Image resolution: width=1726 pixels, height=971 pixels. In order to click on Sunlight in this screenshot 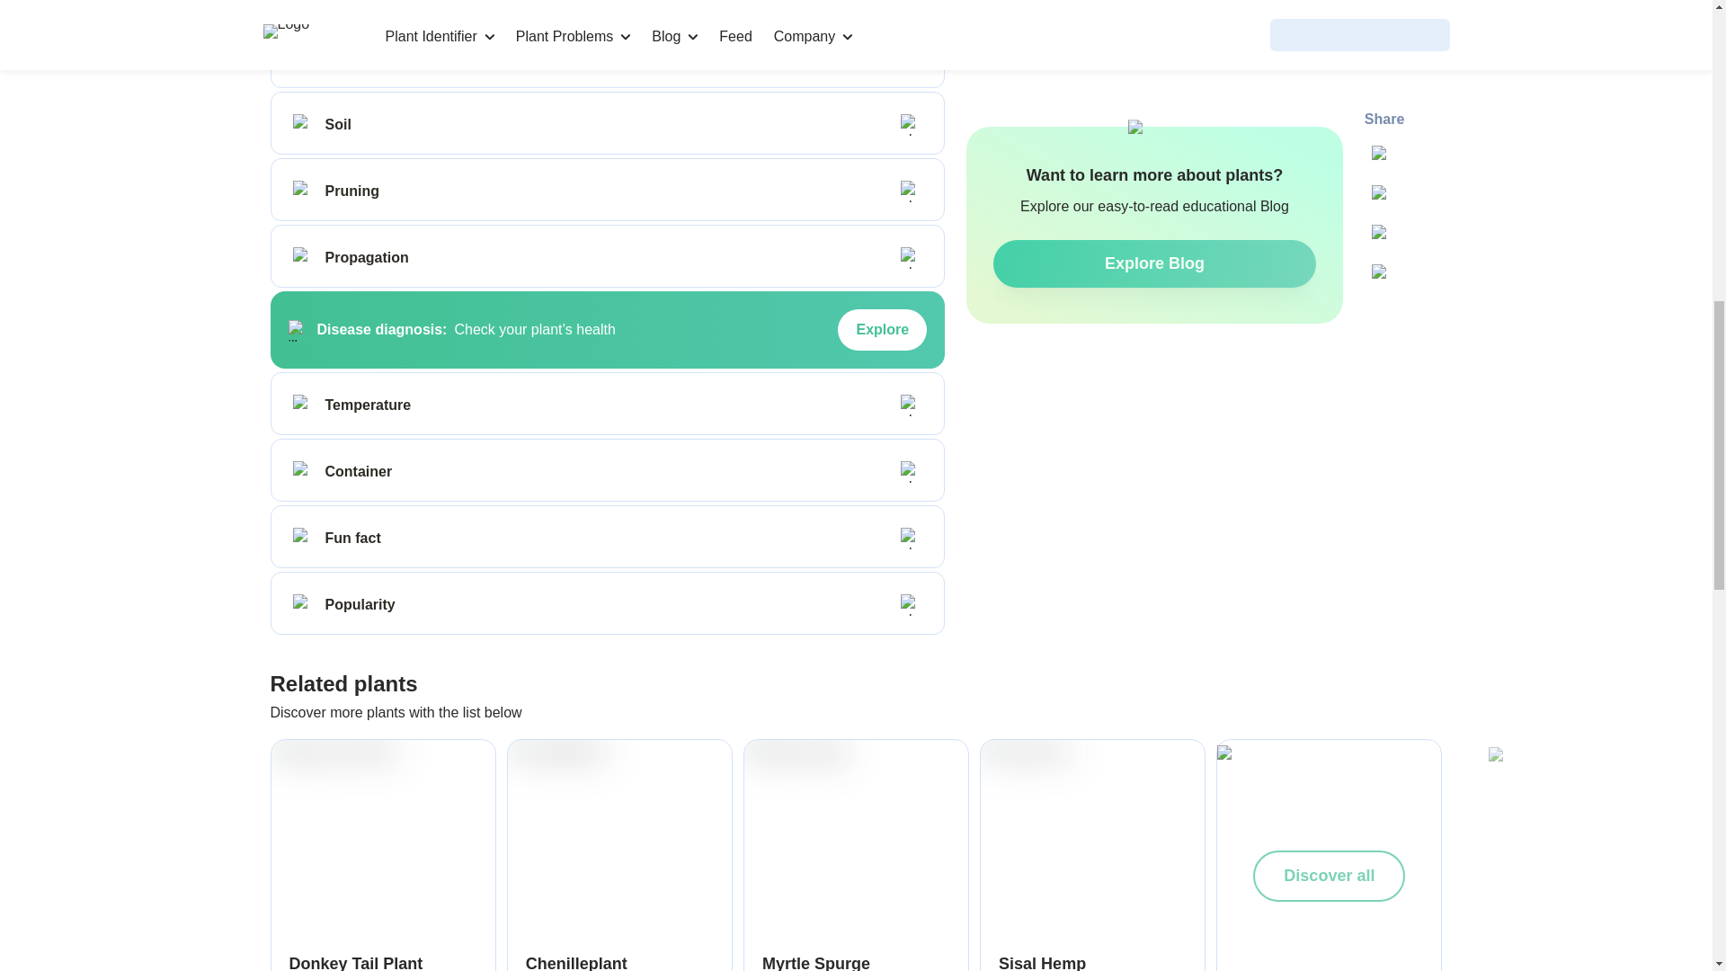, I will do `click(304, 2)`.